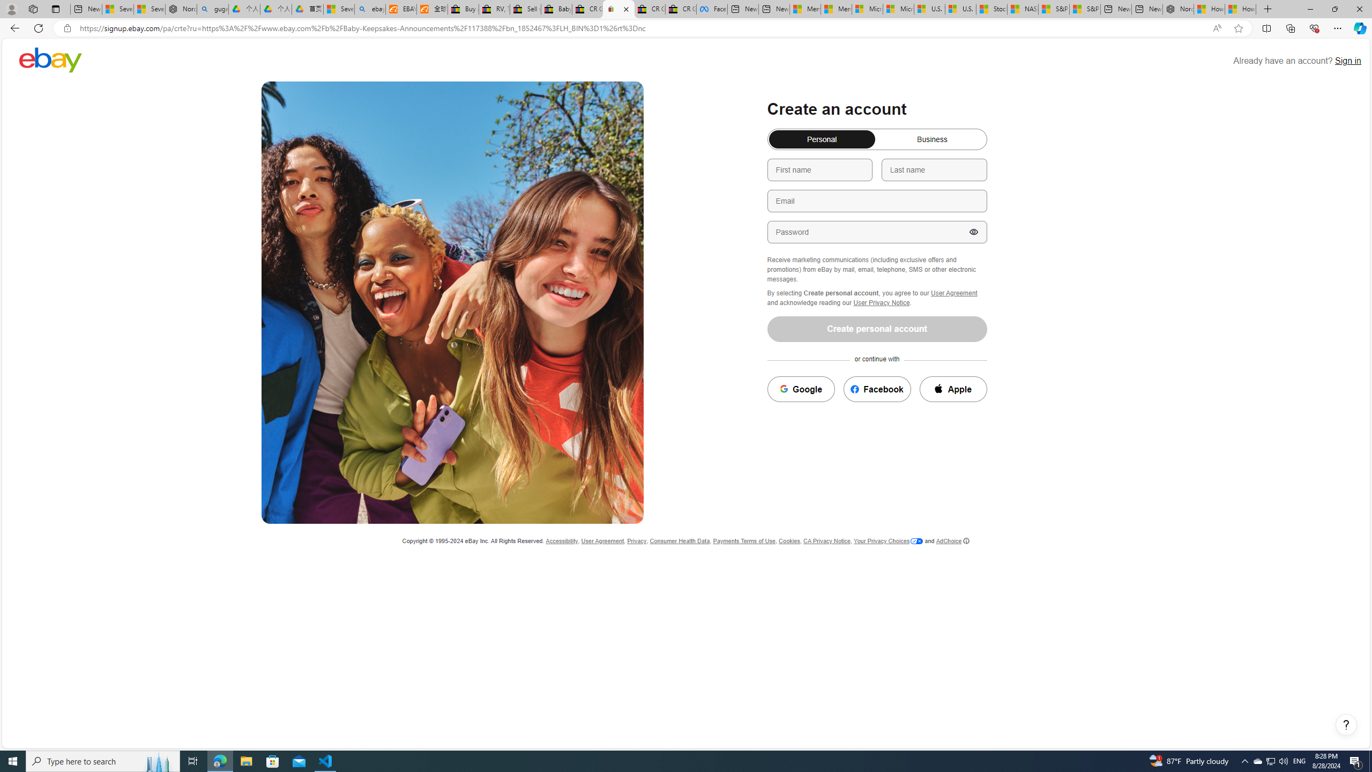  I want to click on Business, so click(774, 135).